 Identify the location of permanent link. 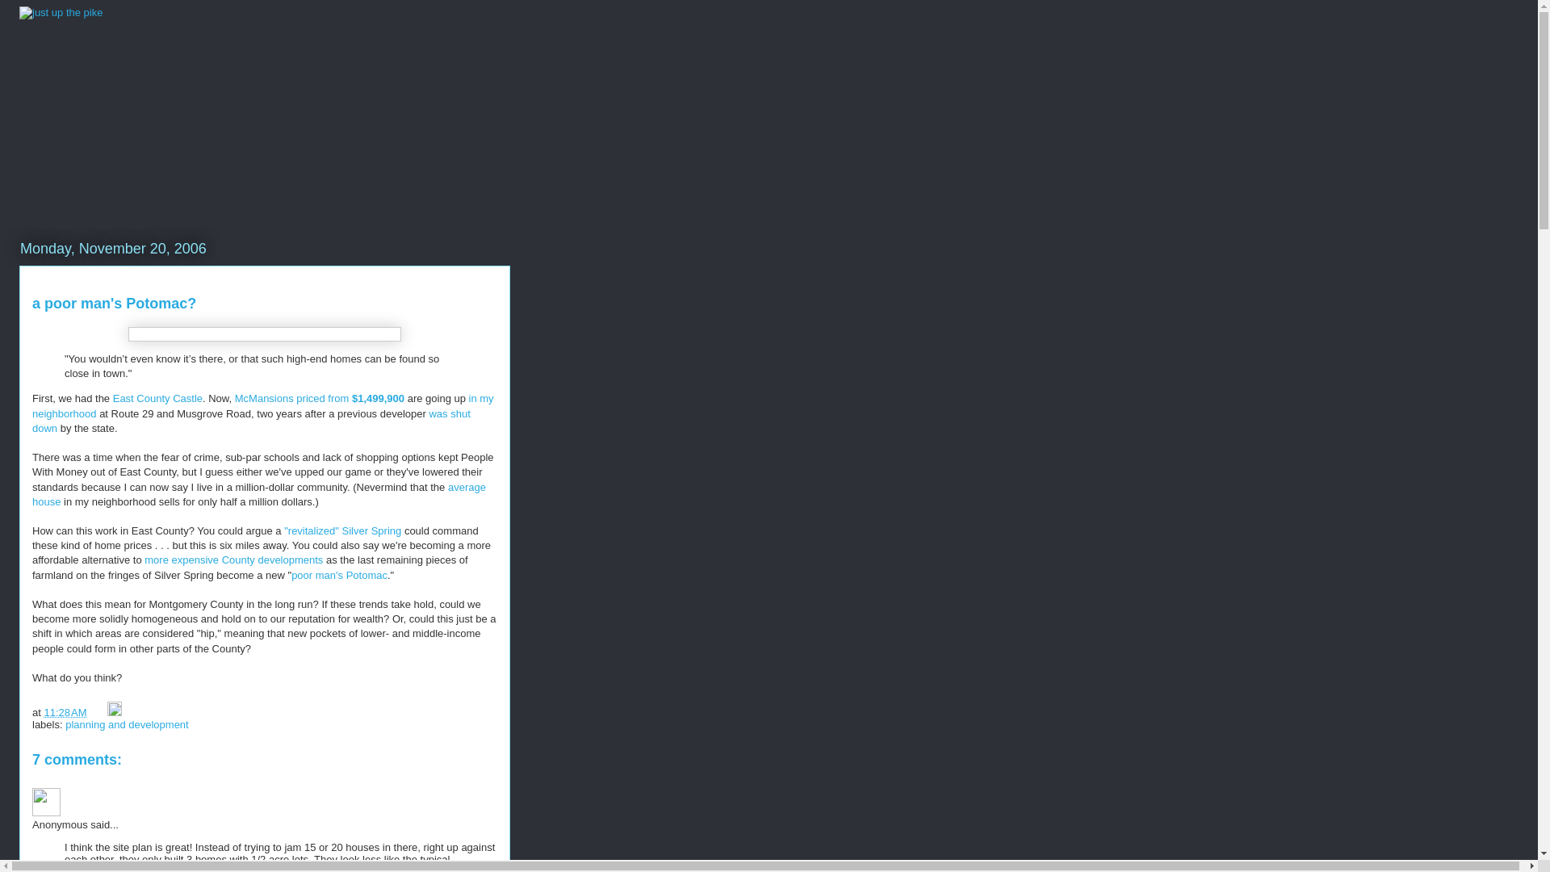
(65, 712).